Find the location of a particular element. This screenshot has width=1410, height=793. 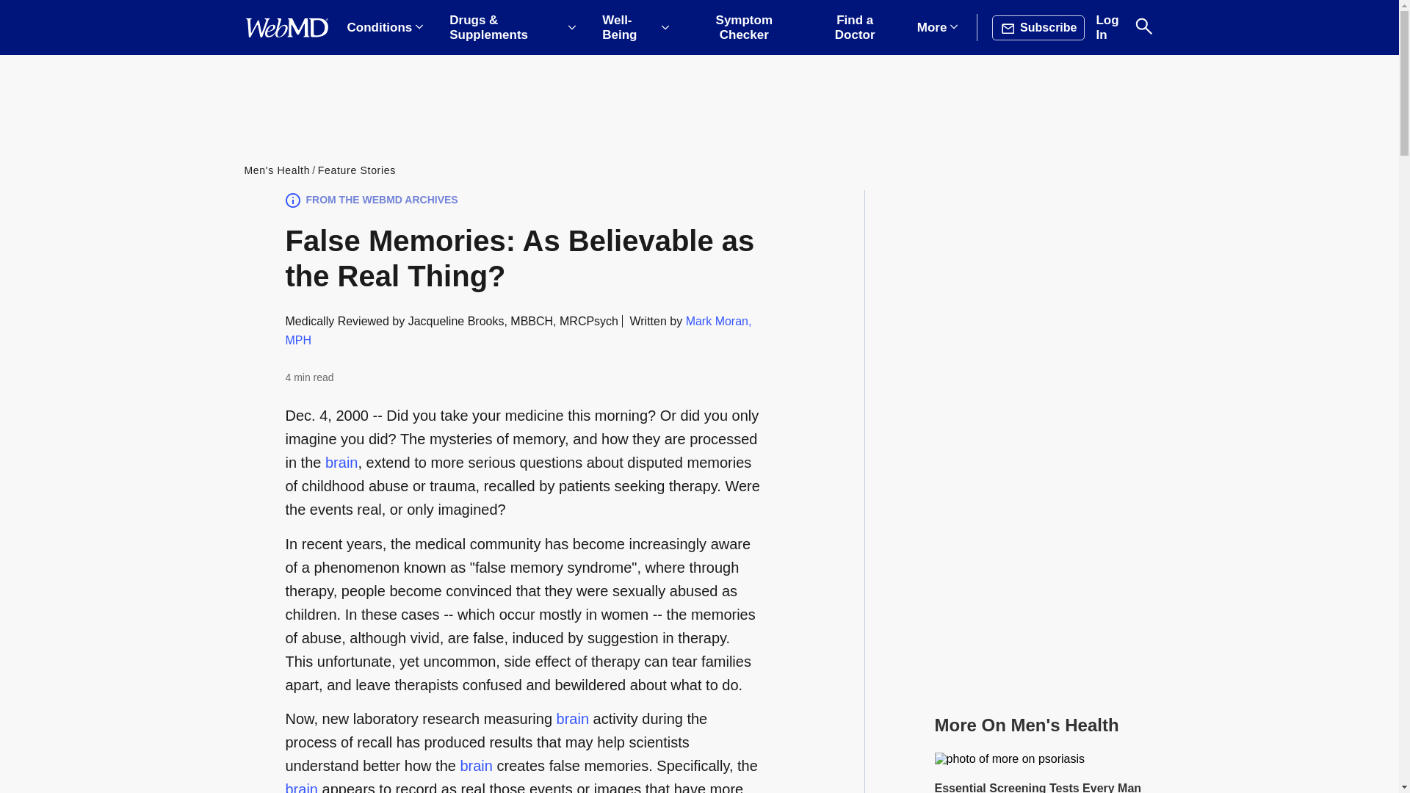

Conditions is located at coordinates (385, 28).